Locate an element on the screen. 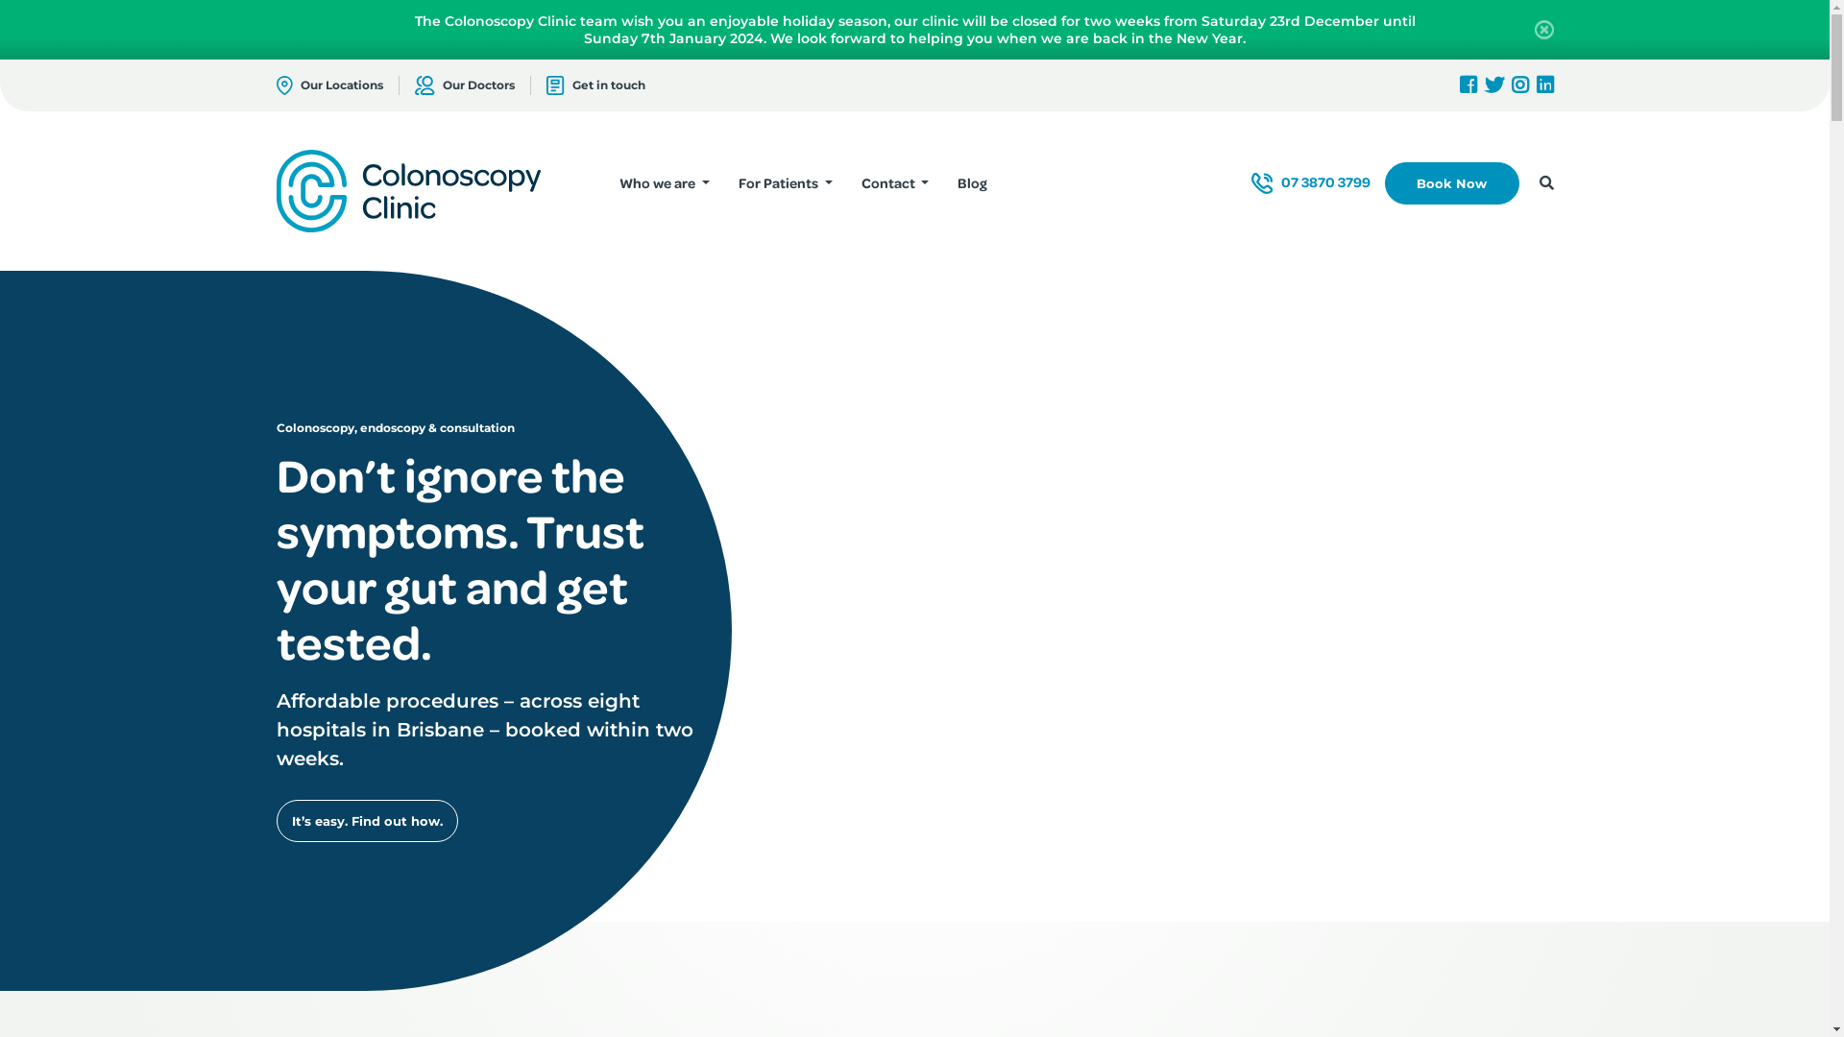 This screenshot has height=1037, width=1844. Get in touch is located at coordinates (588, 85).